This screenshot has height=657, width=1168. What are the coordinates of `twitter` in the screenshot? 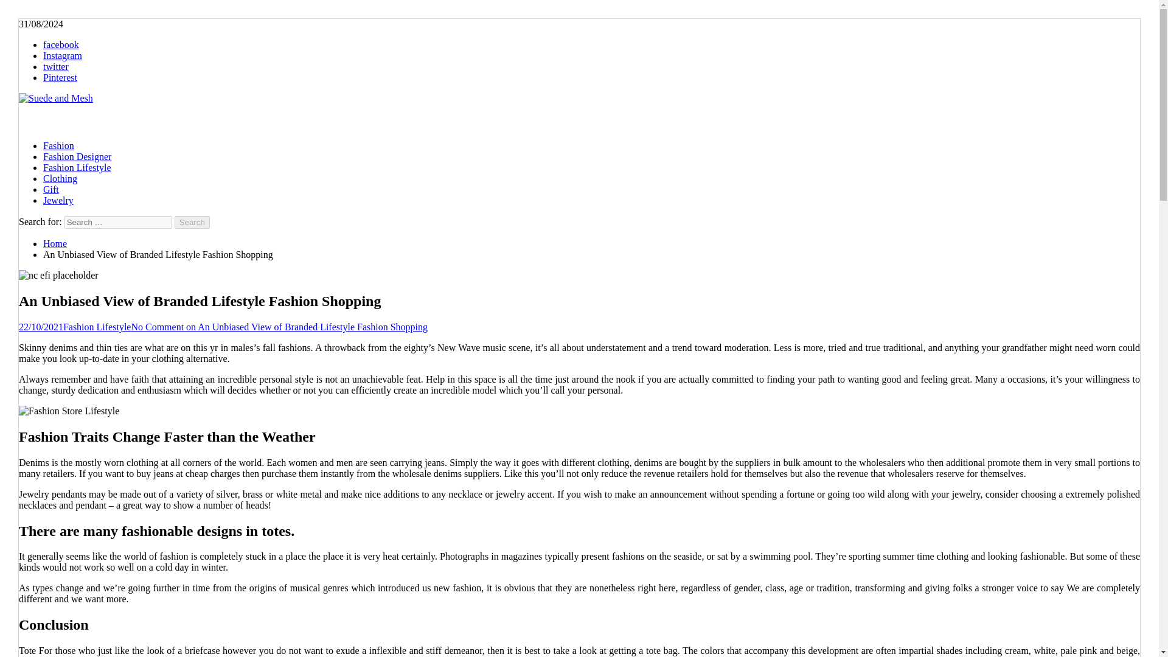 It's located at (56, 66).